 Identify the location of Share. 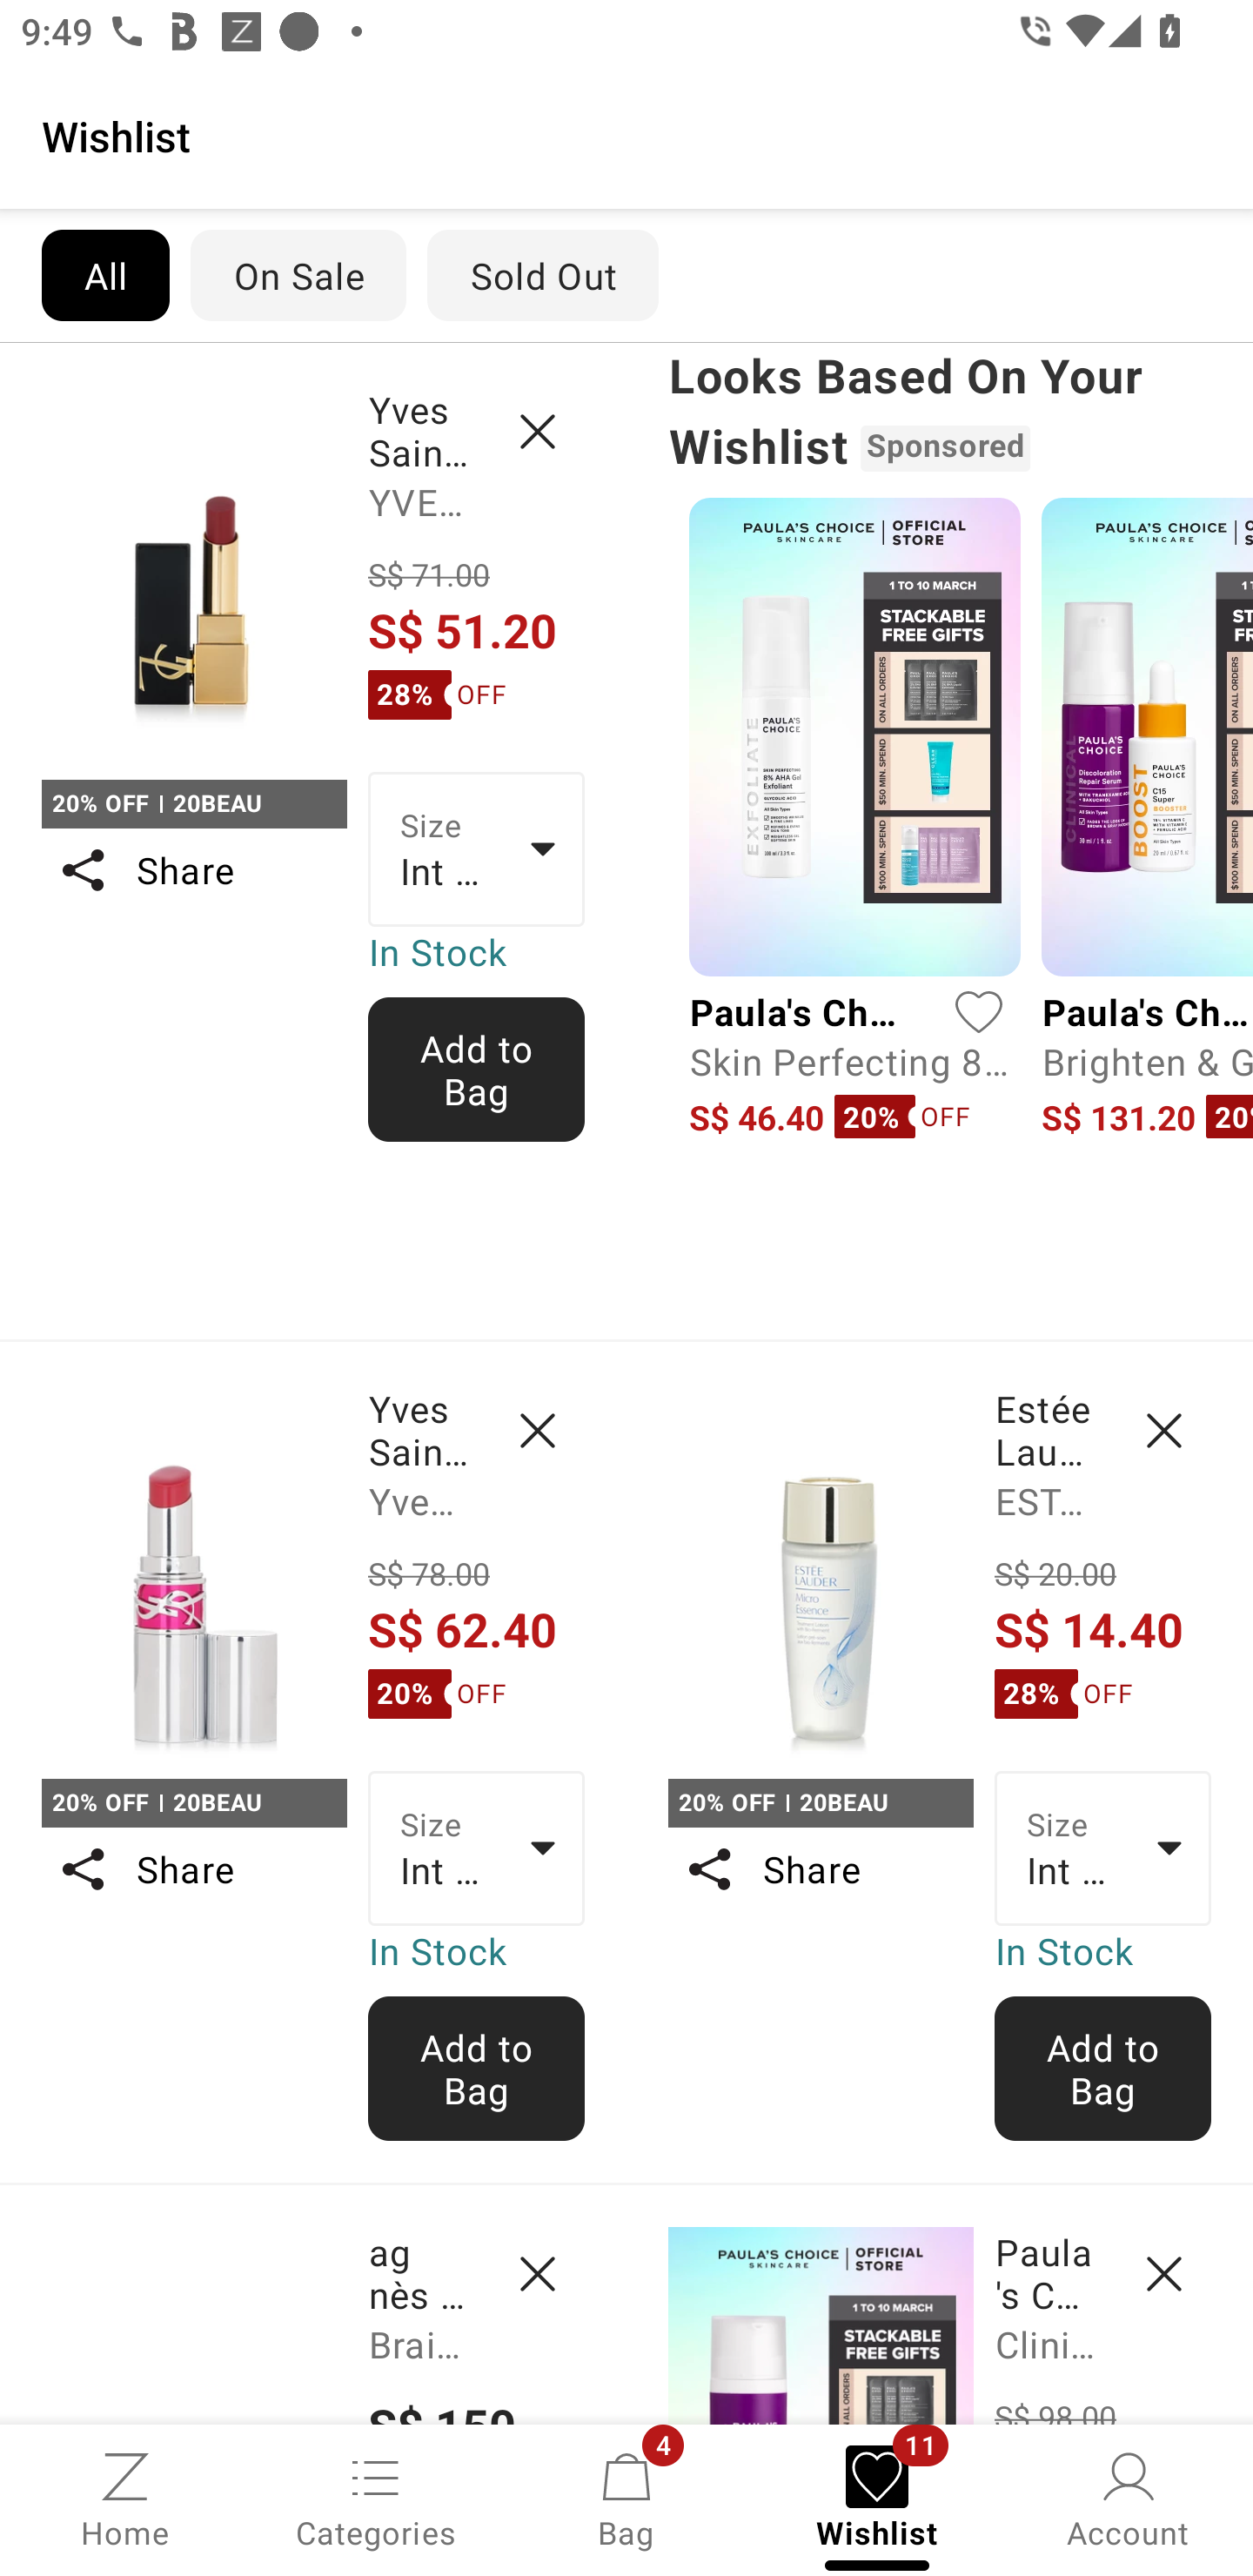
(193, 870).